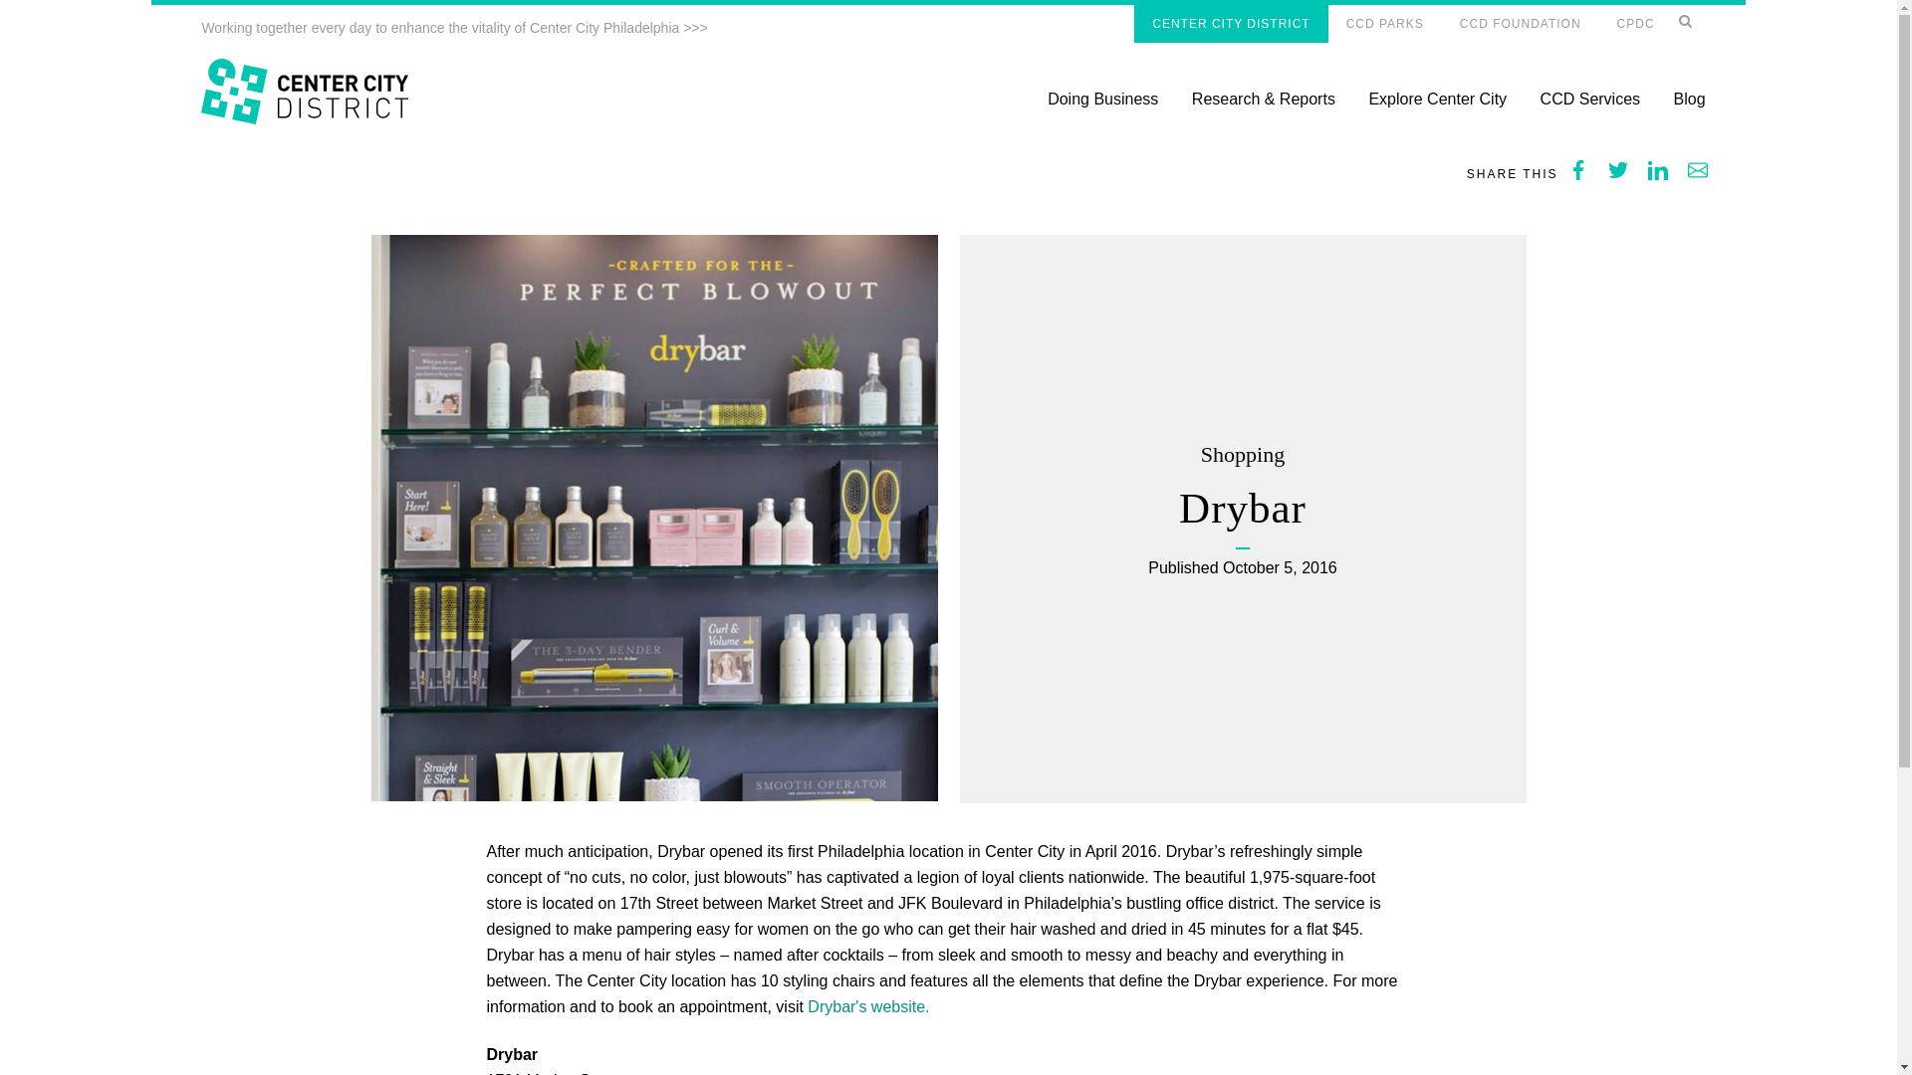 Image resolution: width=1912 pixels, height=1075 pixels. What do you see at coordinates (1230, 24) in the screenshot?
I see `Center City District` at bounding box center [1230, 24].